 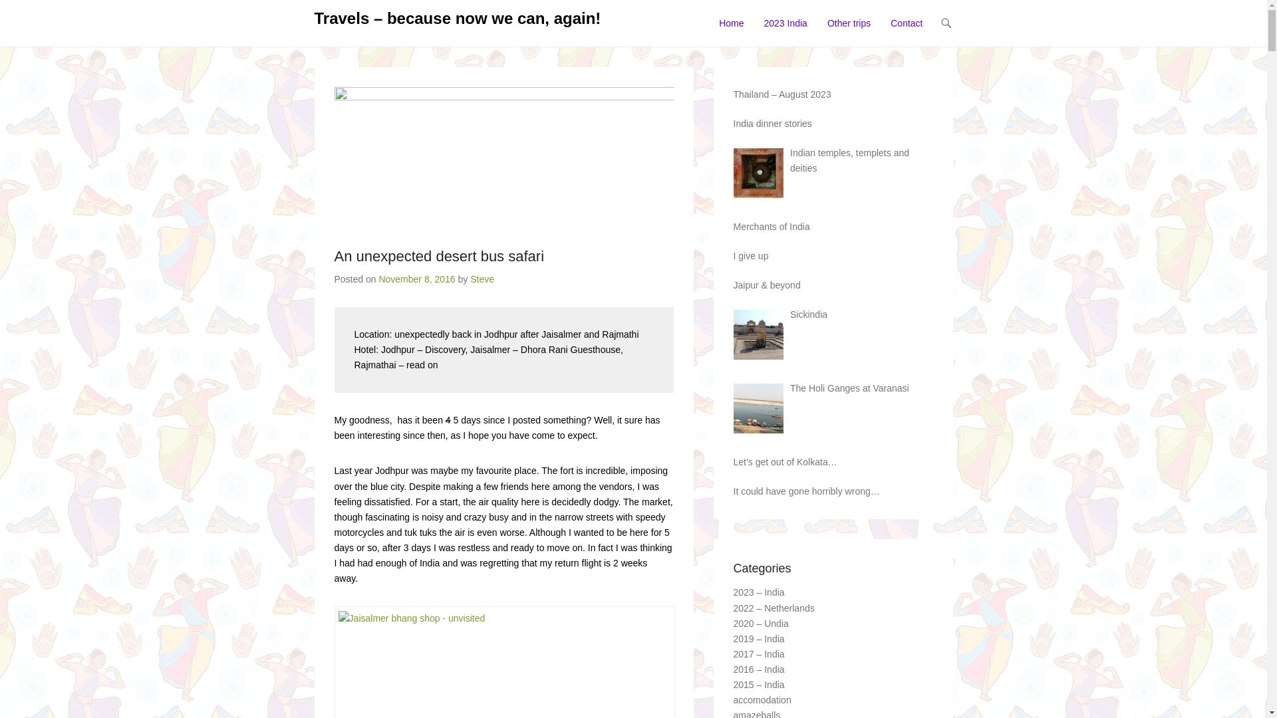 What do you see at coordinates (849, 32) in the screenshot?
I see `Other trips` at bounding box center [849, 32].